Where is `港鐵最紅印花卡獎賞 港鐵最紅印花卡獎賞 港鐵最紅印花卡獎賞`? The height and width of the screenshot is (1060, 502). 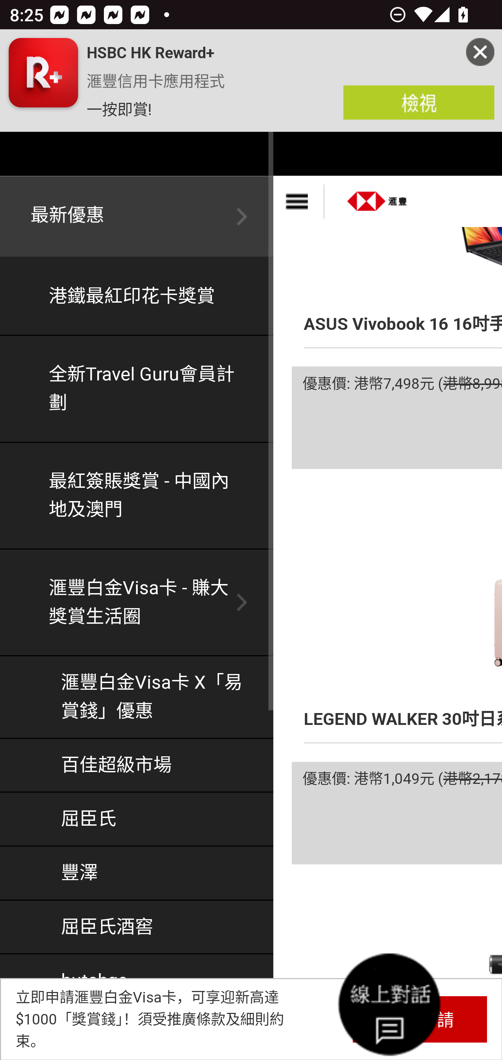 港鐵最紅印花卡獎賞 港鐵最紅印花卡獎賞 港鐵最紅印花卡獎賞 is located at coordinates (137, 297).